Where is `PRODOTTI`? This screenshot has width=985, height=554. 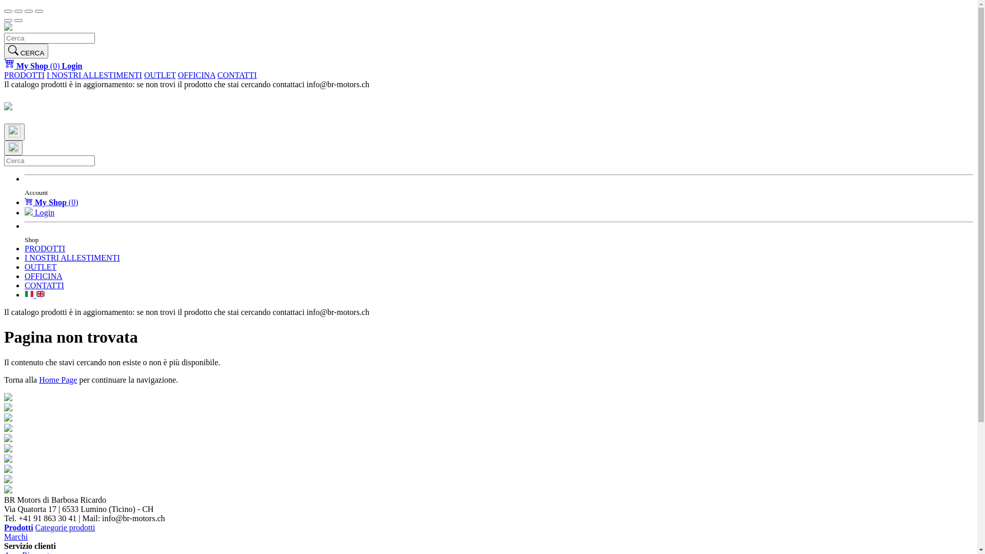 PRODOTTI is located at coordinates (25, 75).